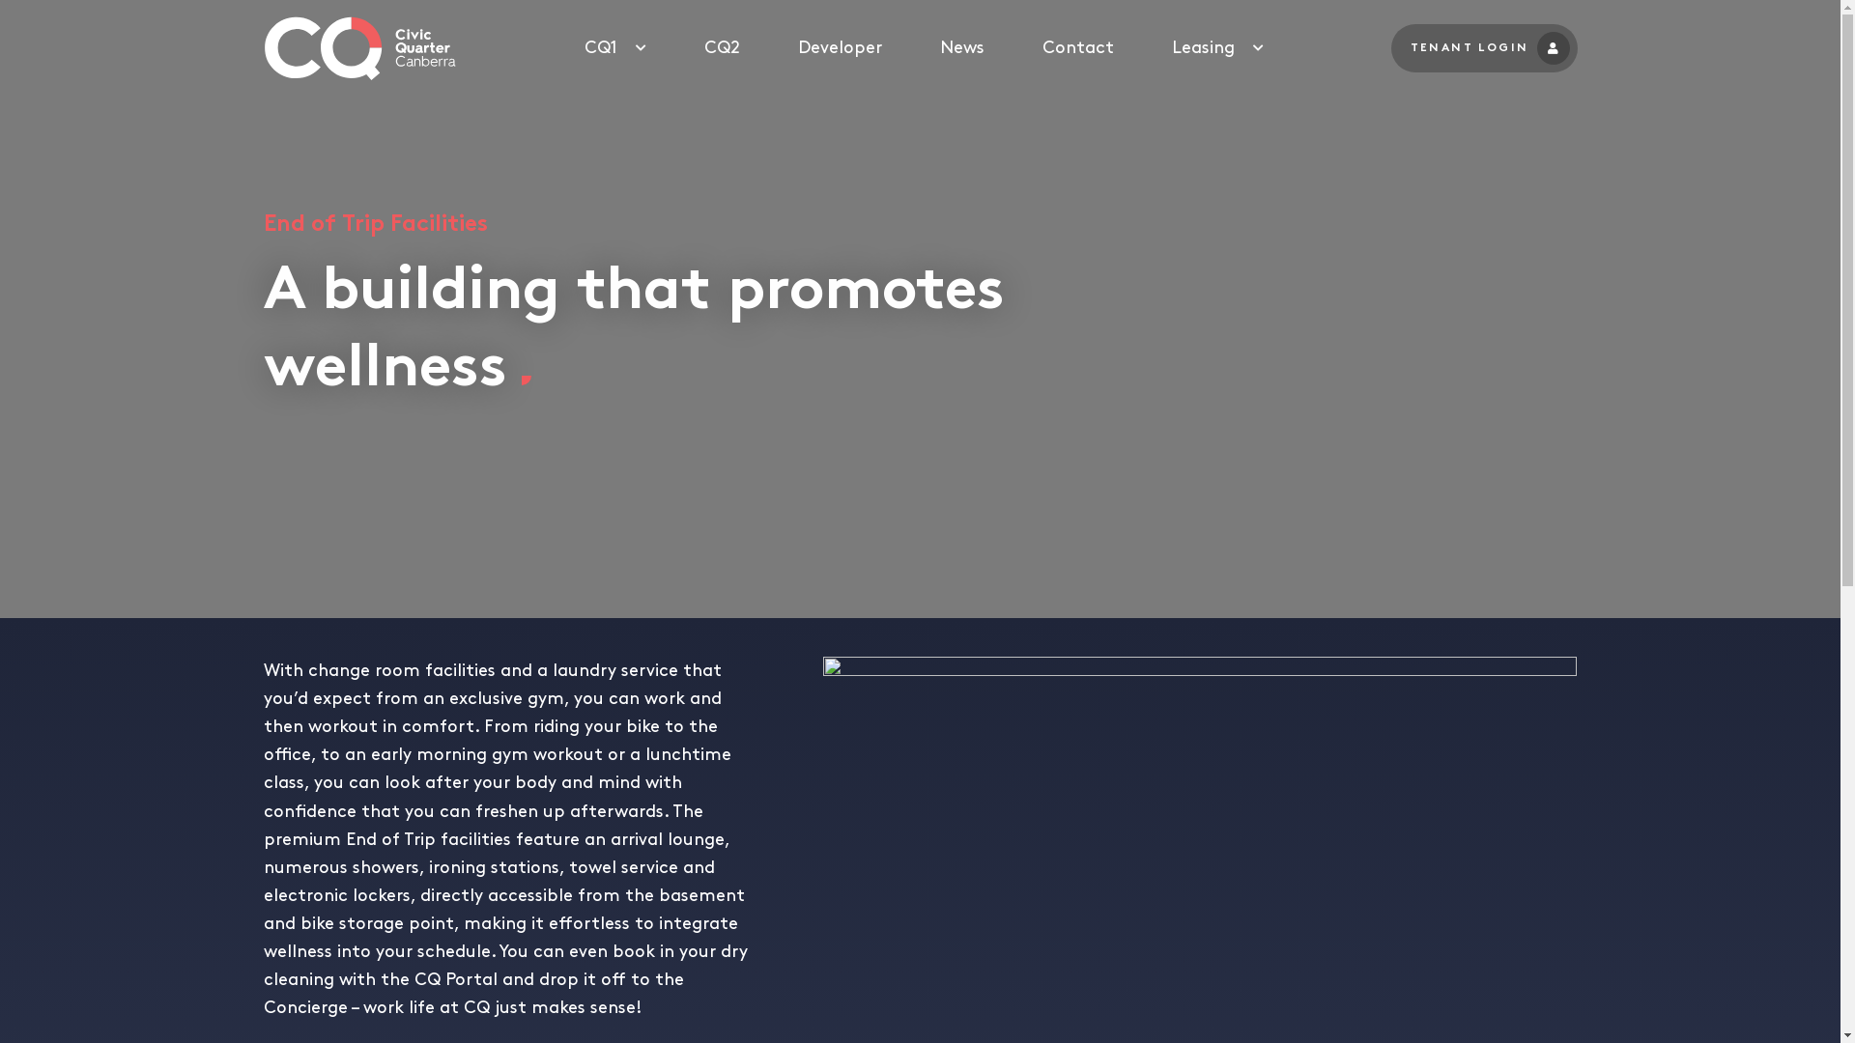  I want to click on News, so click(962, 48).